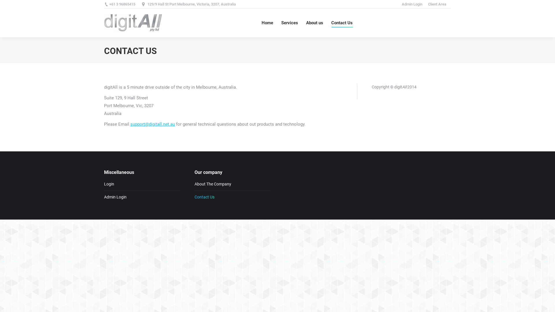  I want to click on Login, so click(111, 184).